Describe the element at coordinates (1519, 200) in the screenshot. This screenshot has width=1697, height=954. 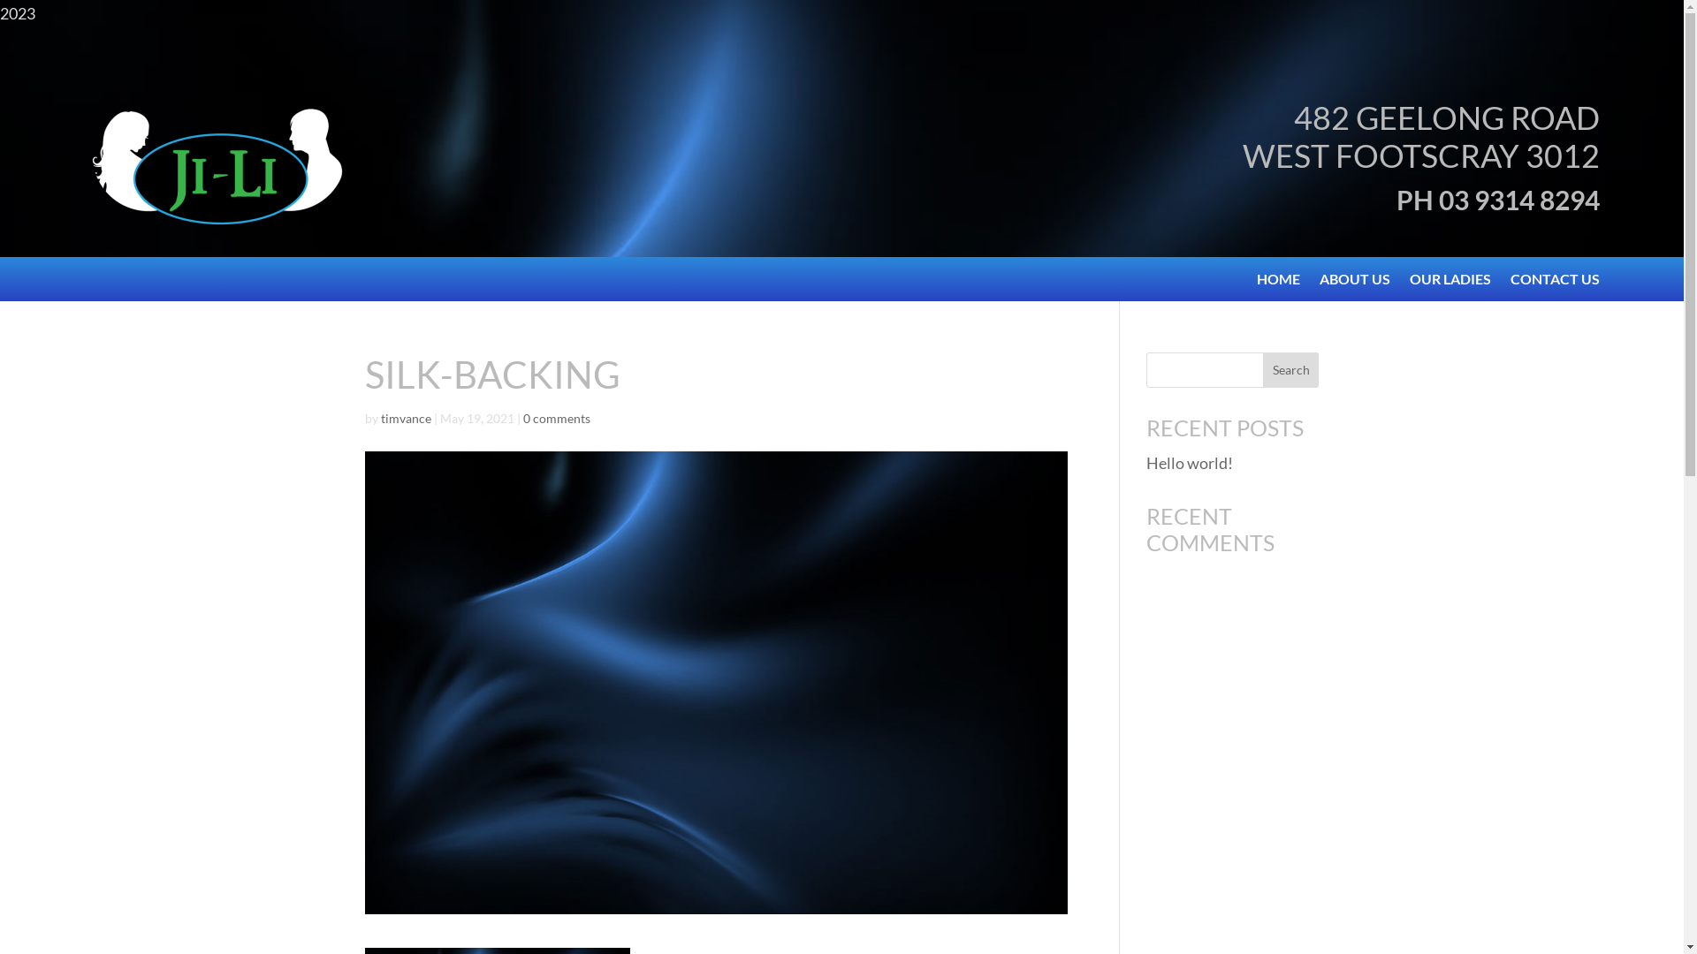
I see `03 9314 8294` at that location.